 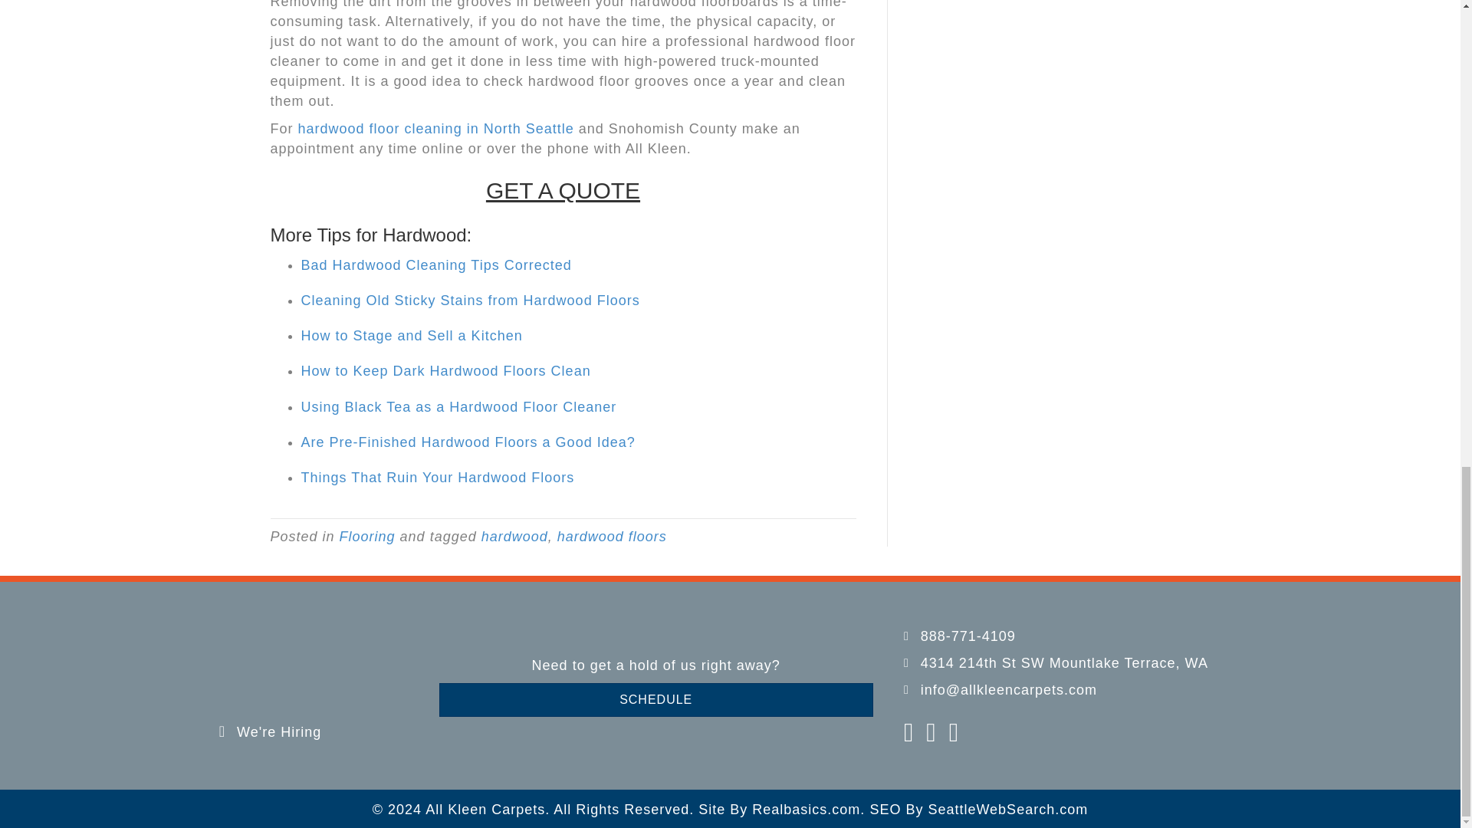 I want to click on GET A QUOTE, so click(x=563, y=190).